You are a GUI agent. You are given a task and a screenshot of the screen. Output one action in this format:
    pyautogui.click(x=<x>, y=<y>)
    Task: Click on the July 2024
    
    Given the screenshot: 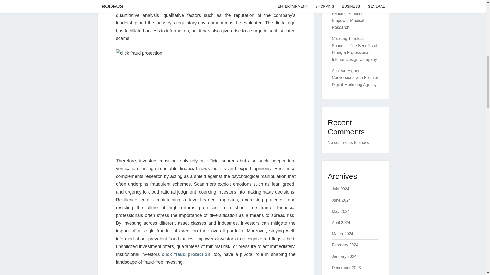 What is the action you would take?
    pyautogui.click(x=340, y=189)
    